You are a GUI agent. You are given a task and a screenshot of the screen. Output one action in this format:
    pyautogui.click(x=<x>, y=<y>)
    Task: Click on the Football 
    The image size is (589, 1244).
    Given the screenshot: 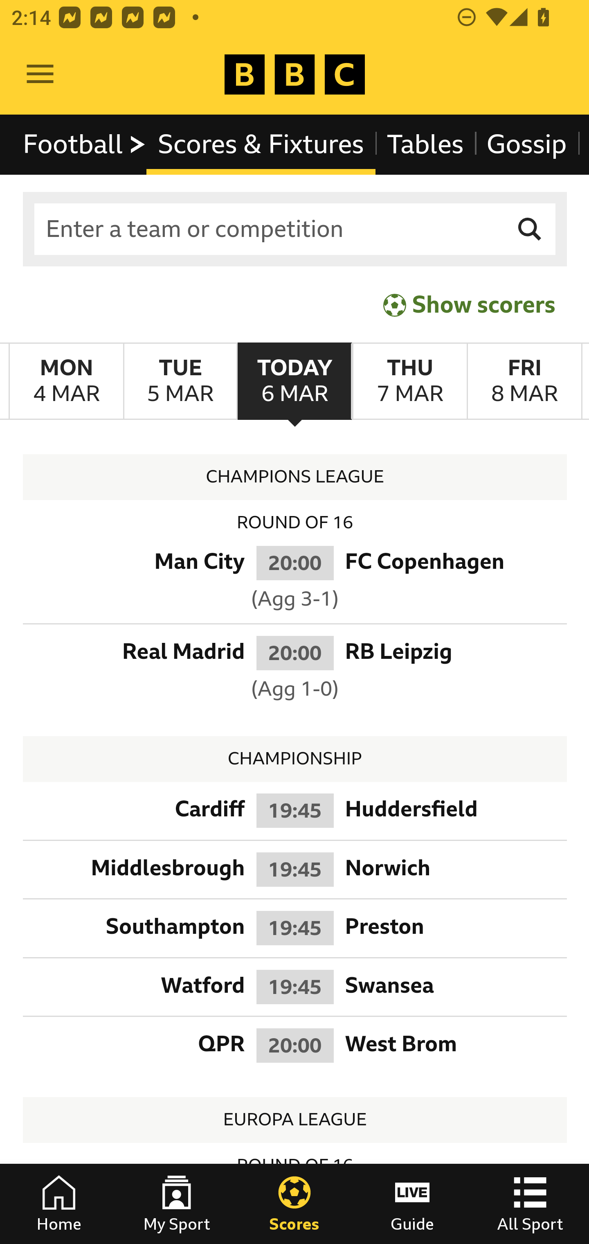 What is the action you would take?
    pyautogui.click(x=85, y=144)
    